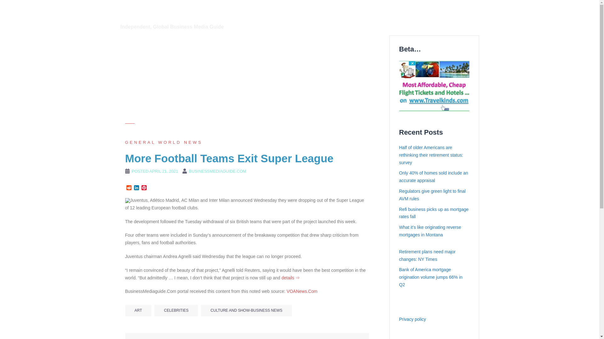  I want to click on Education news, so click(398, 11).